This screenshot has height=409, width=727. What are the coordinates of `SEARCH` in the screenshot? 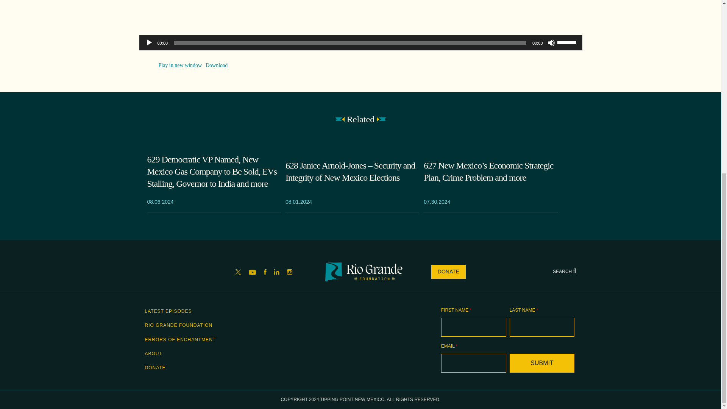 It's located at (564, 271).